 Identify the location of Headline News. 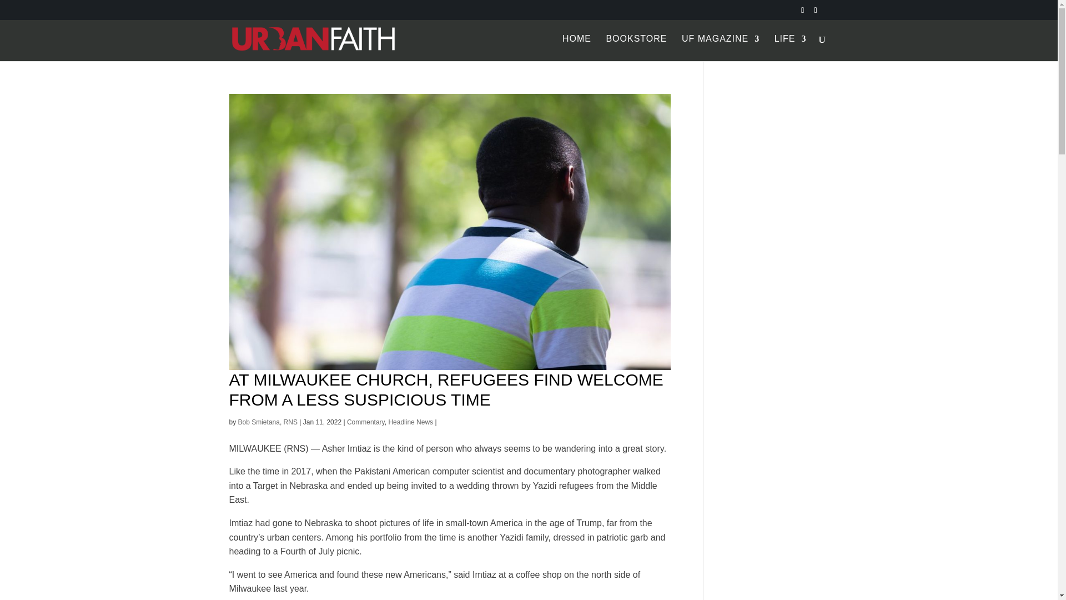
(410, 422).